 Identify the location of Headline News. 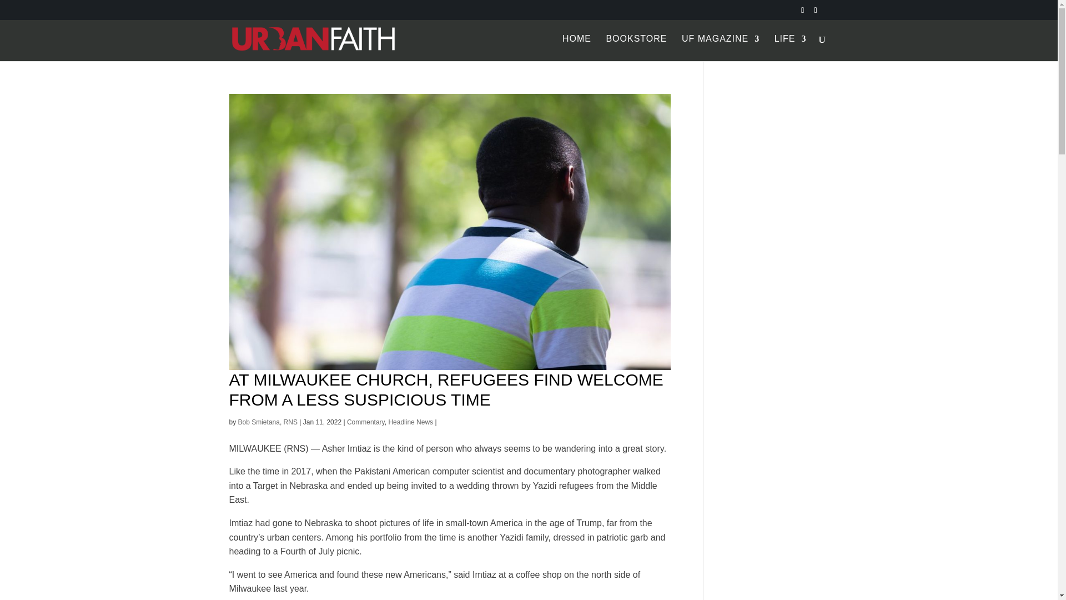
(410, 422).